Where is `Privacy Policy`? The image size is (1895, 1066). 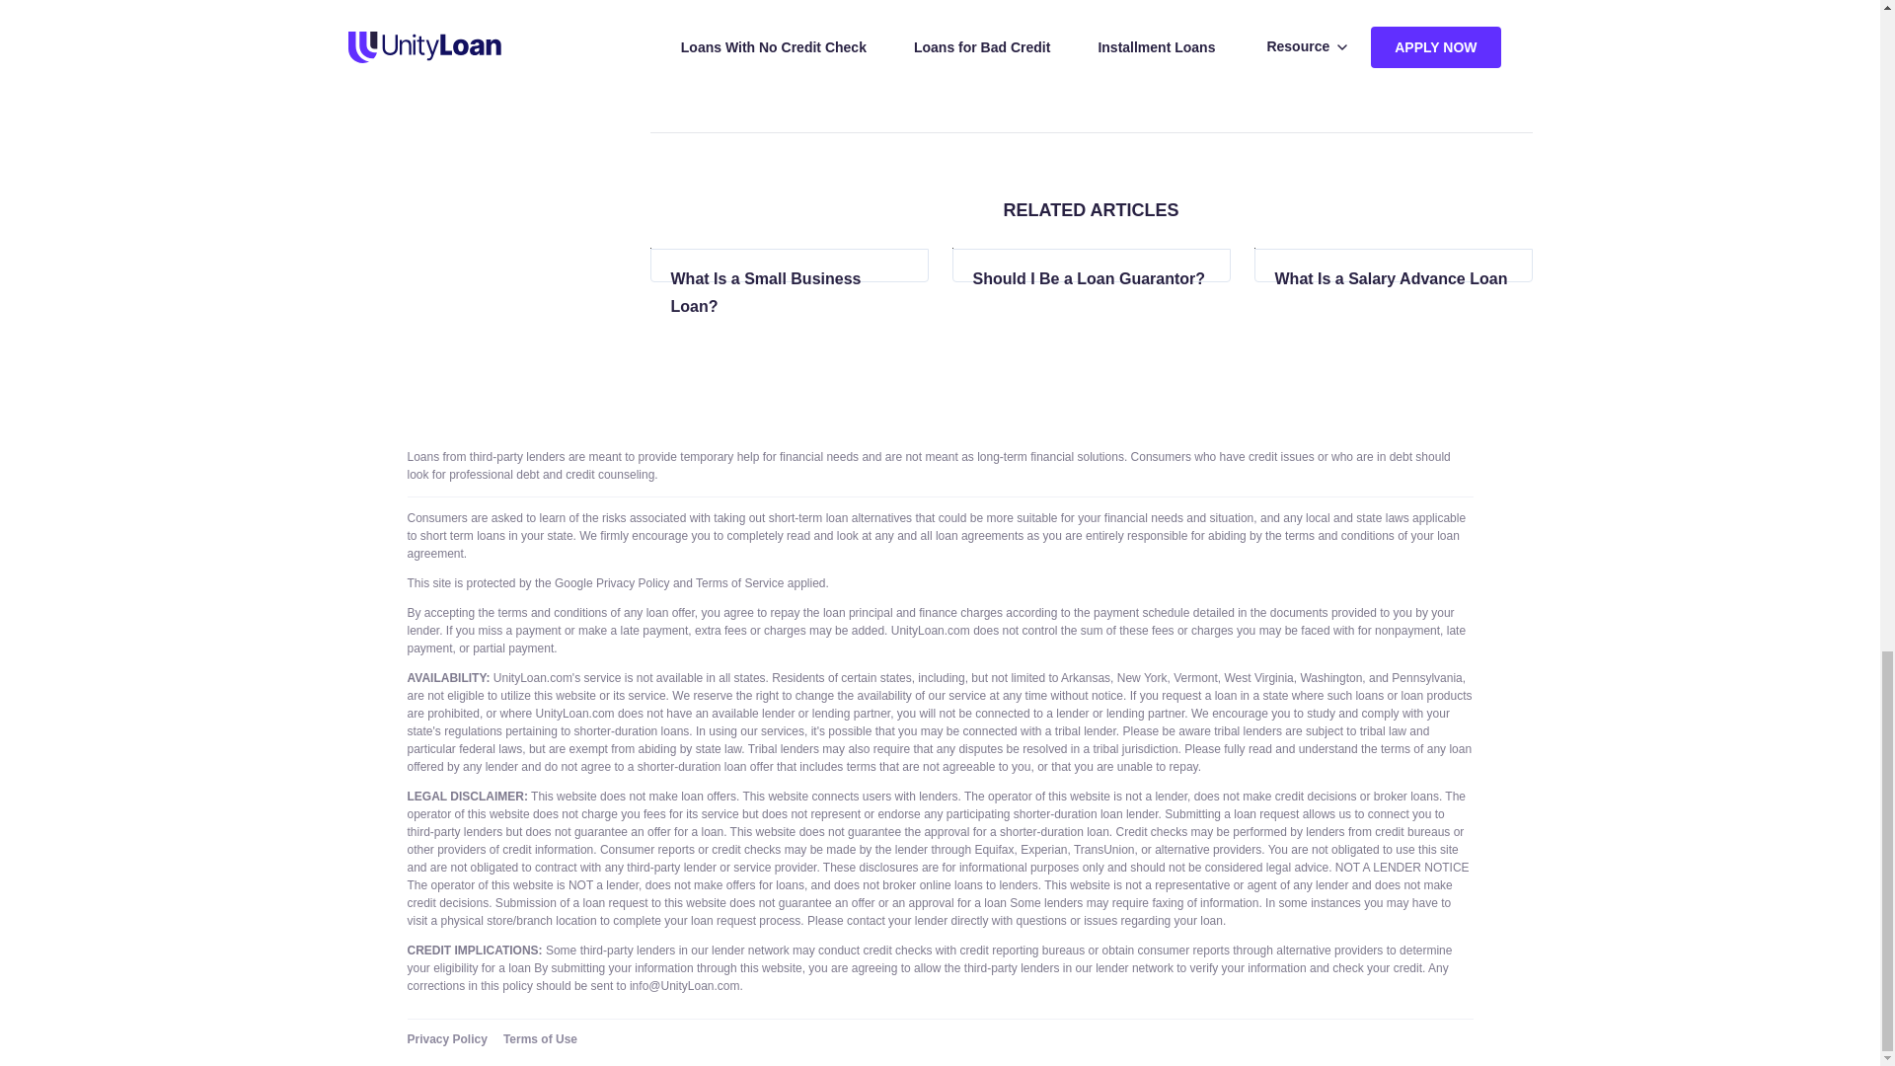
Privacy Policy is located at coordinates (454, 1038).